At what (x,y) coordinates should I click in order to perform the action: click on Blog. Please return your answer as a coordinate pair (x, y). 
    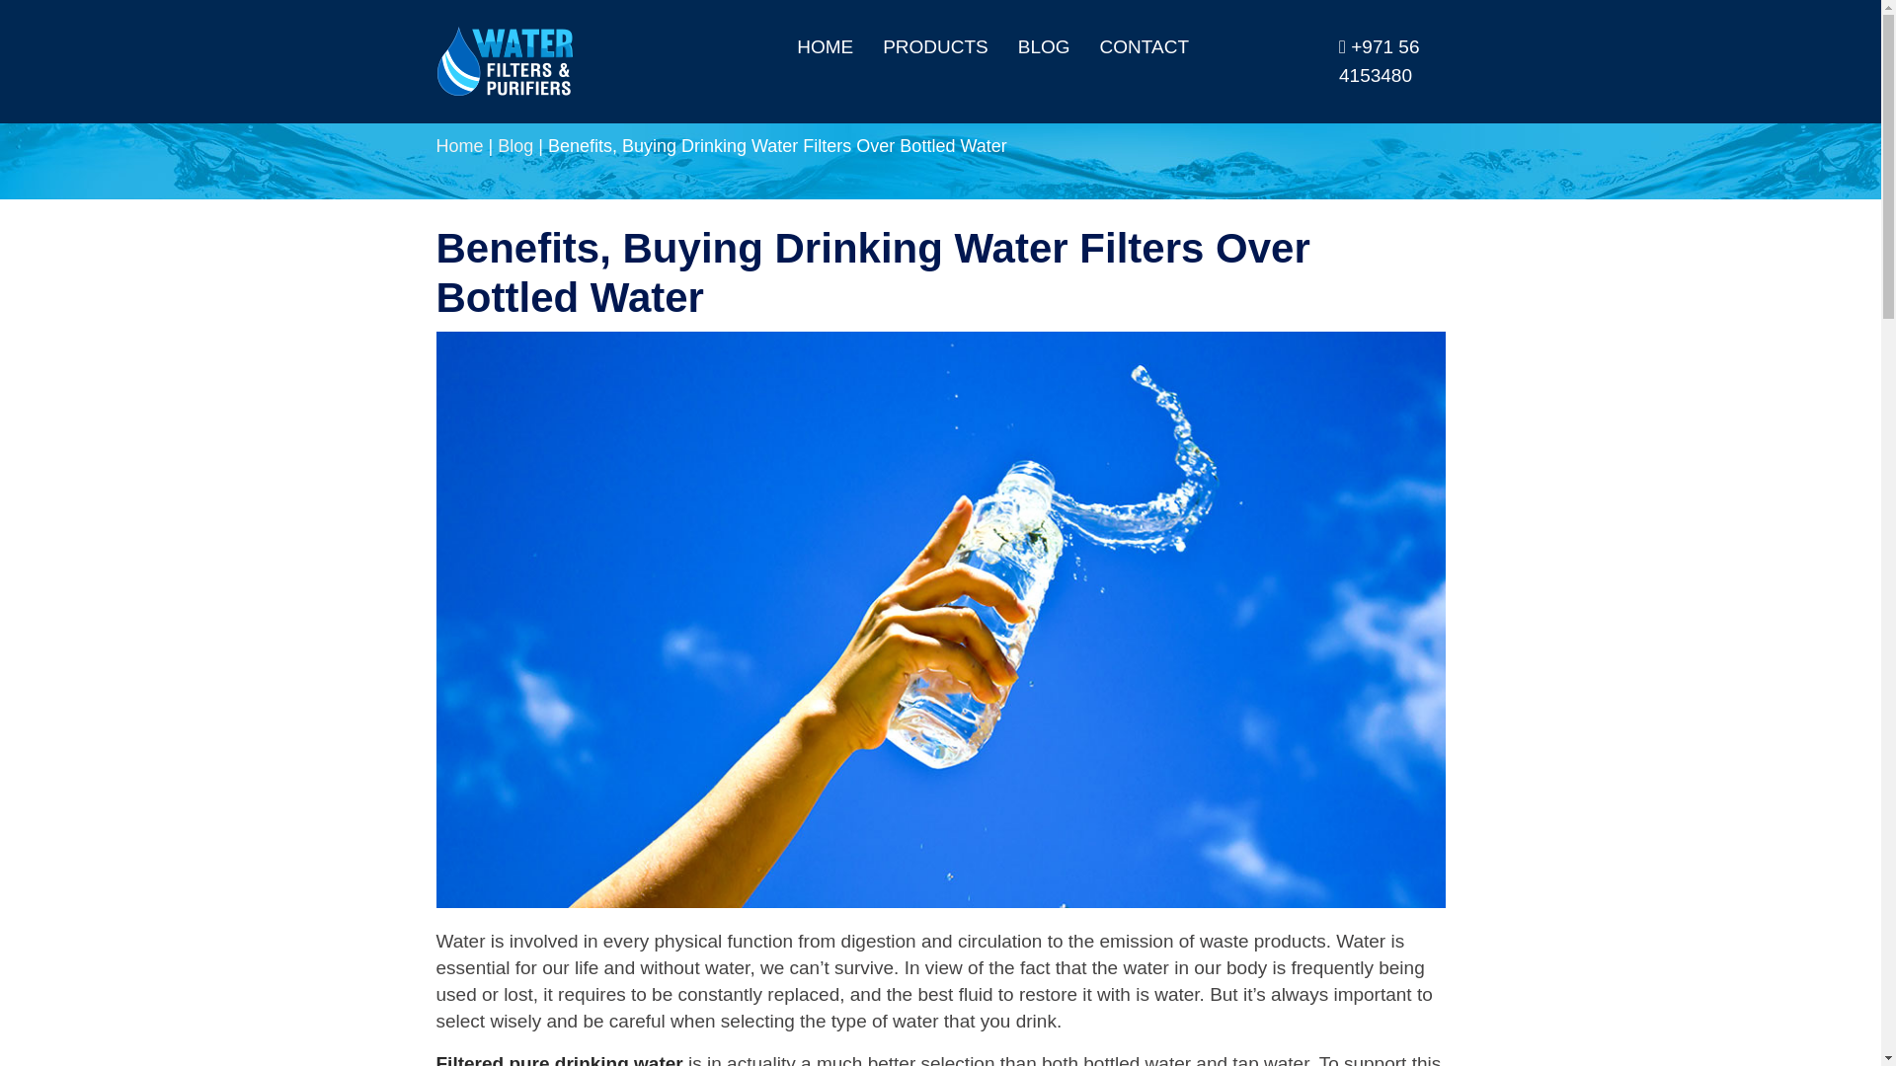
    Looking at the image, I should click on (514, 146).